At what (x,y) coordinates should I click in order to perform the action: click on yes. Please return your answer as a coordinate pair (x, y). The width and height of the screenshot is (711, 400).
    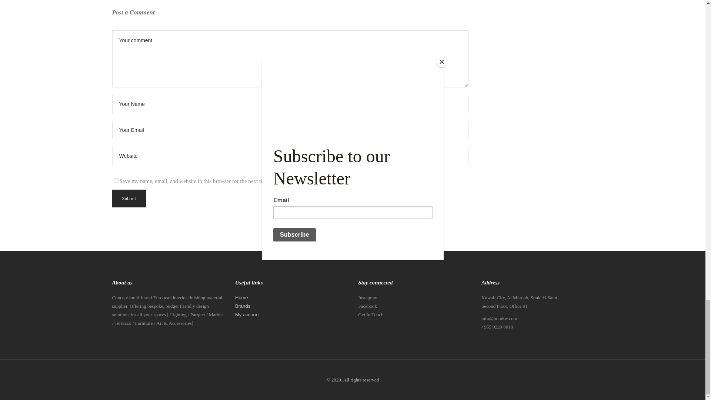
    Looking at the image, I should click on (116, 180).